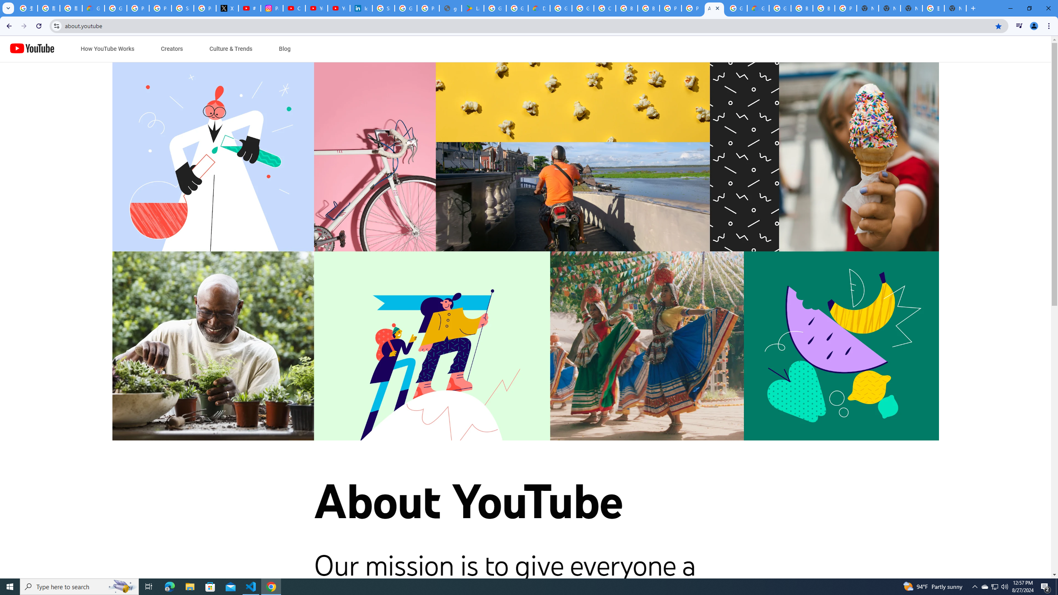 Image resolution: width=1058 pixels, height=595 pixels. Describe the element at coordinates (560, 8) in the screenshot. I see `Google Cloud Platform` at that location.